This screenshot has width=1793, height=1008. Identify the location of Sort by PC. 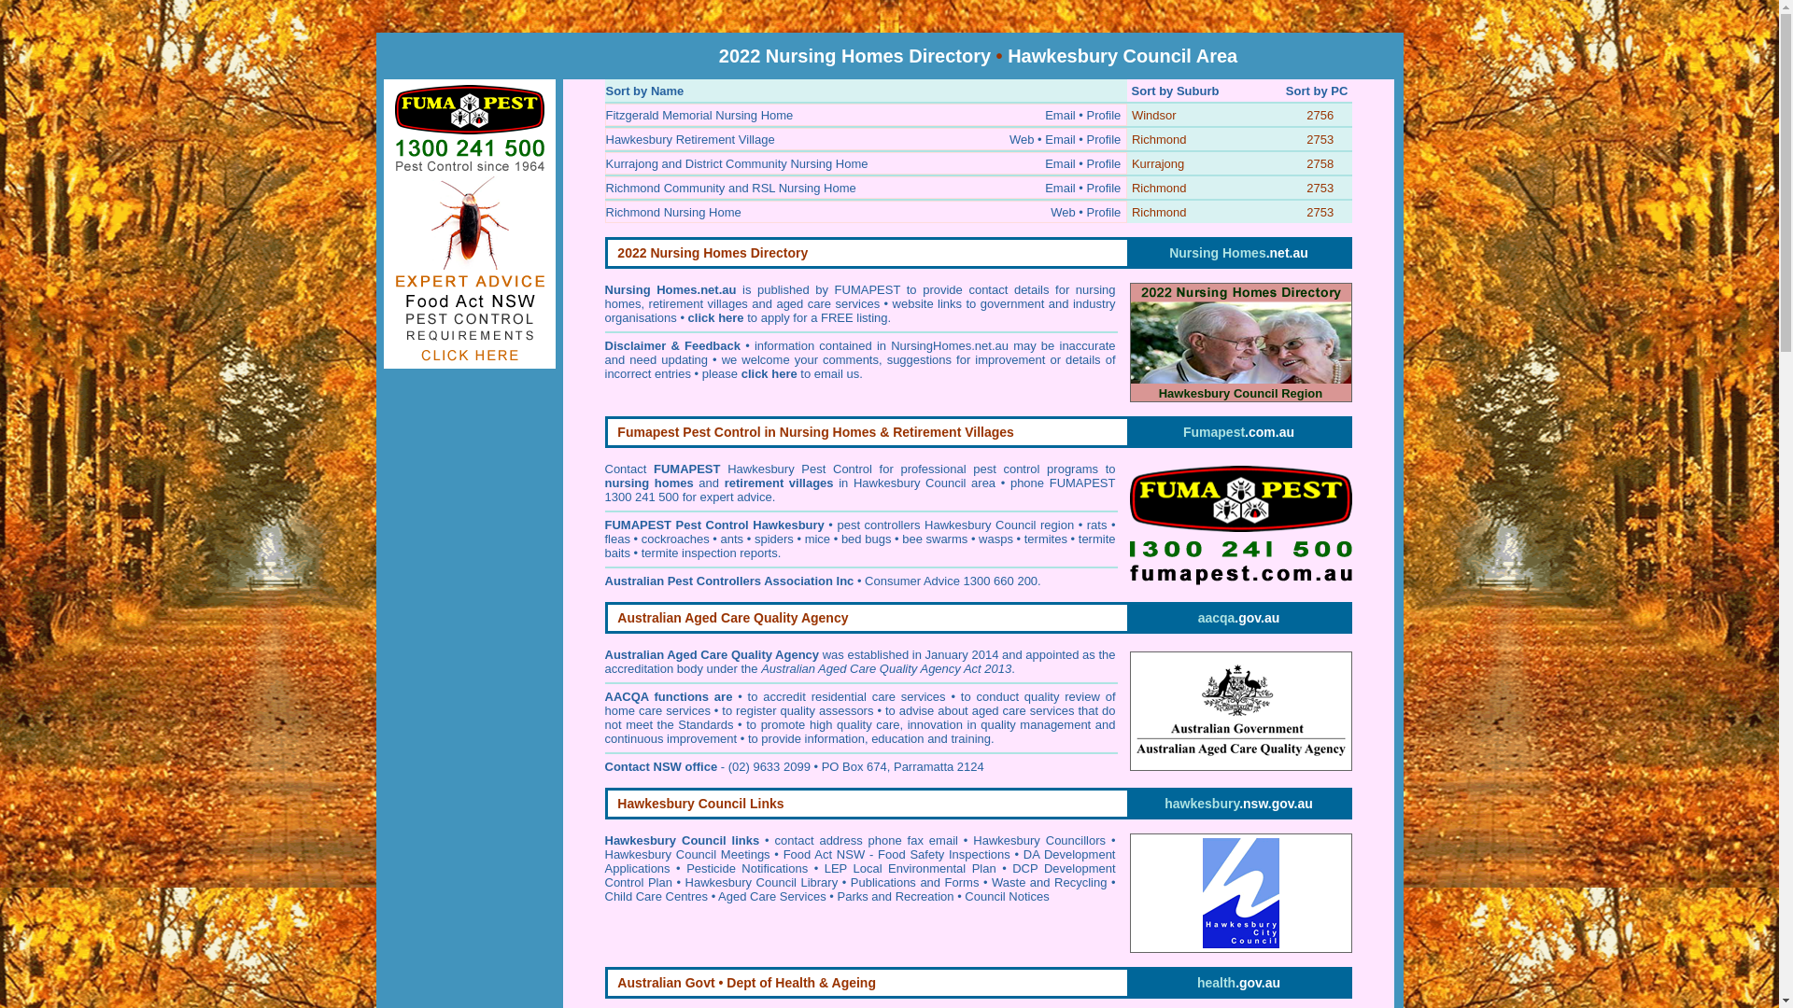
(1317, 91).